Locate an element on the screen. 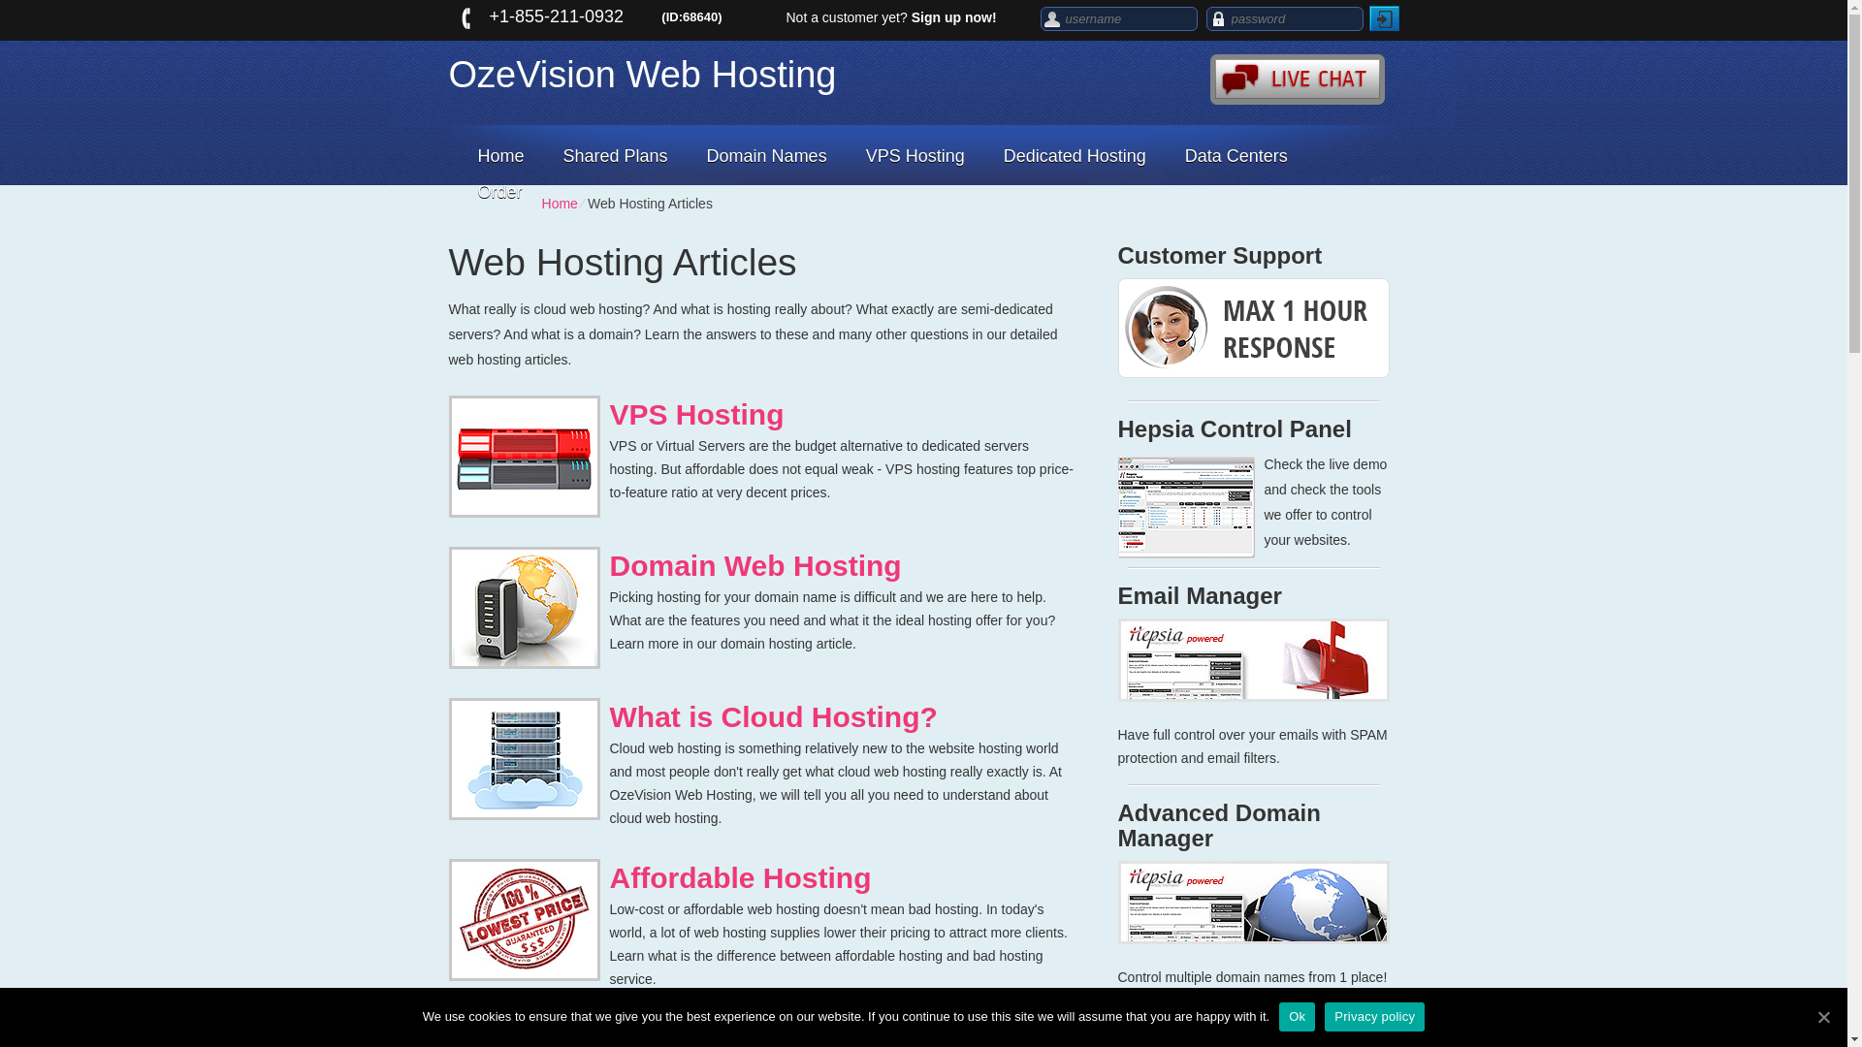 This screenshot has height=1047, width=1862. What is Cloud Hosting? is located at coordinates (772, 716).